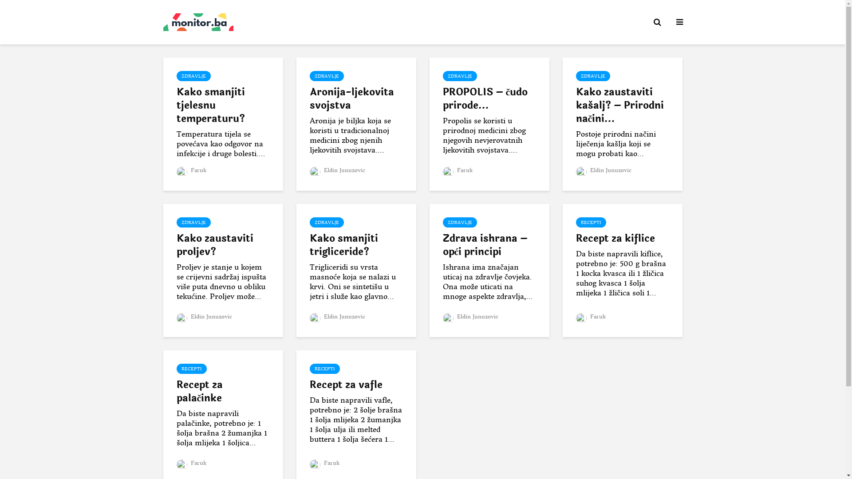 The width and height of the screenshot is (852, 479). Describe the element at coordinates (356, 245) in the screenshot. I see `Kako smanjiti trigliceride?` at that location.